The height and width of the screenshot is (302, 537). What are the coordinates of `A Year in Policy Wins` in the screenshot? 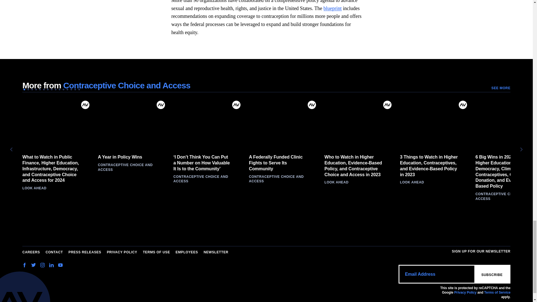 It's located at (128, 157).